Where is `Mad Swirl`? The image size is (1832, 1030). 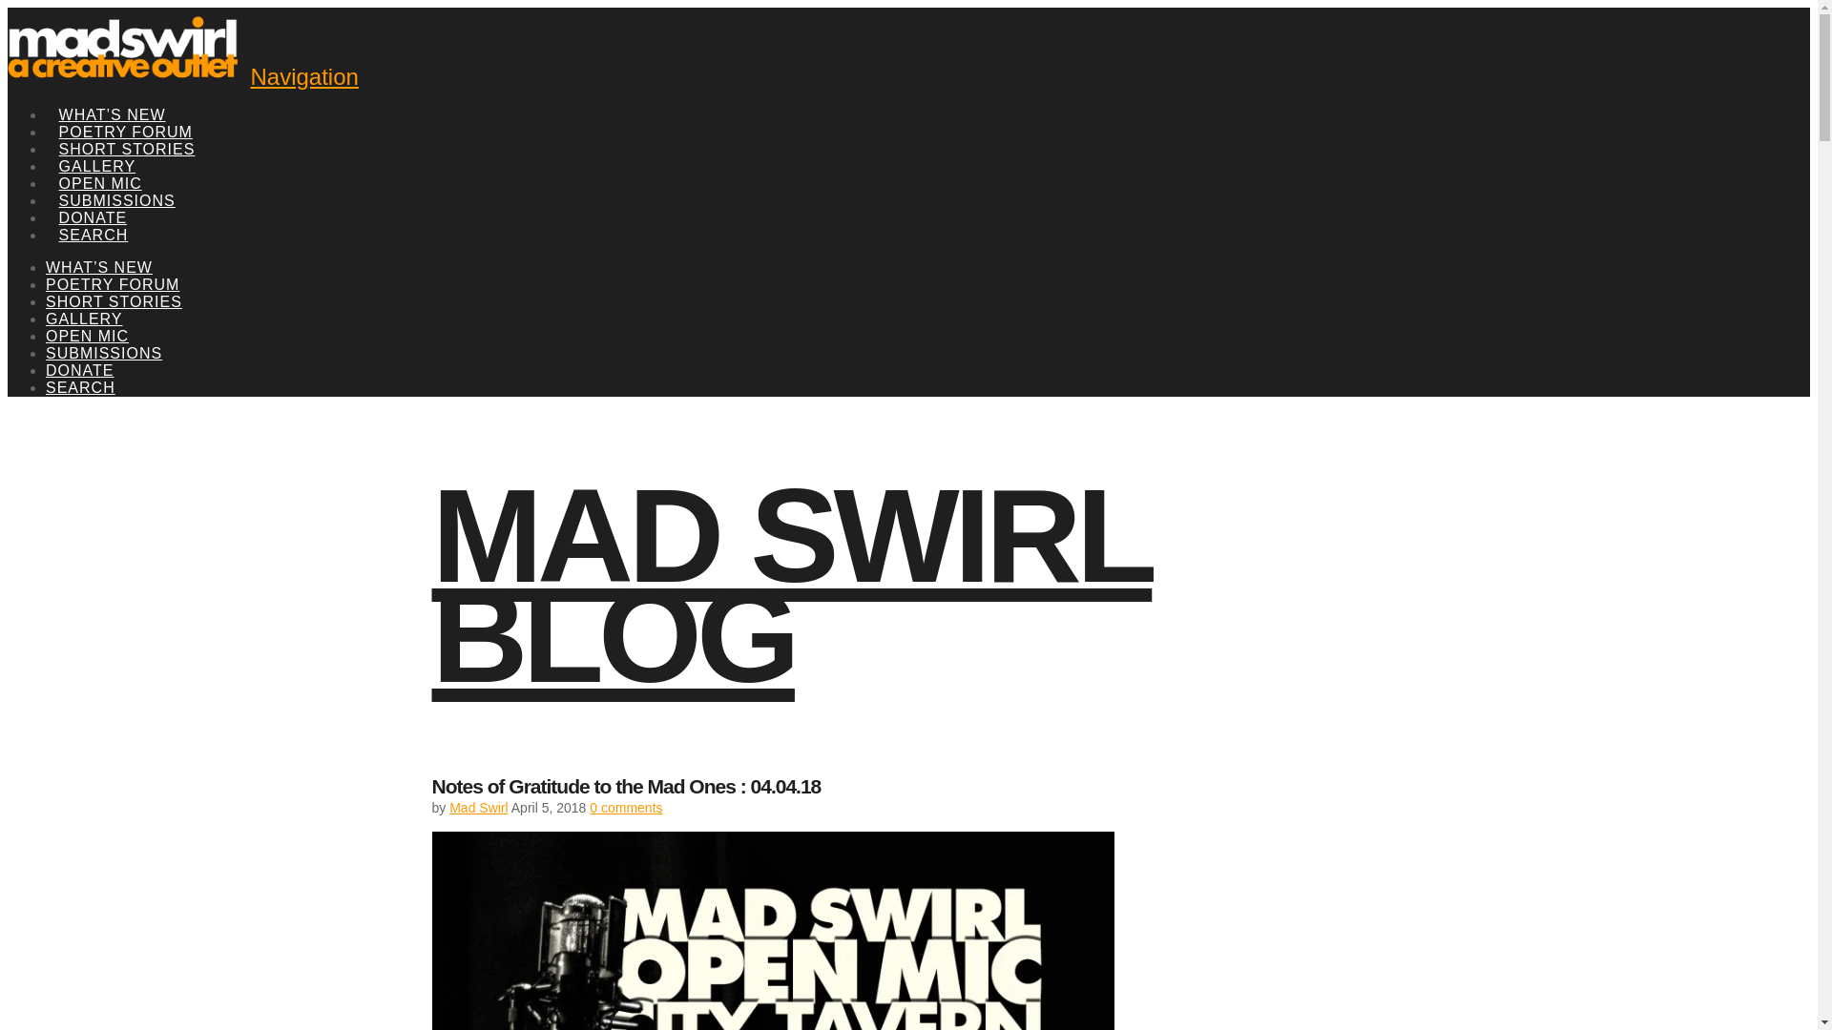
Mad Swirl is located at coordinates (477, 808).